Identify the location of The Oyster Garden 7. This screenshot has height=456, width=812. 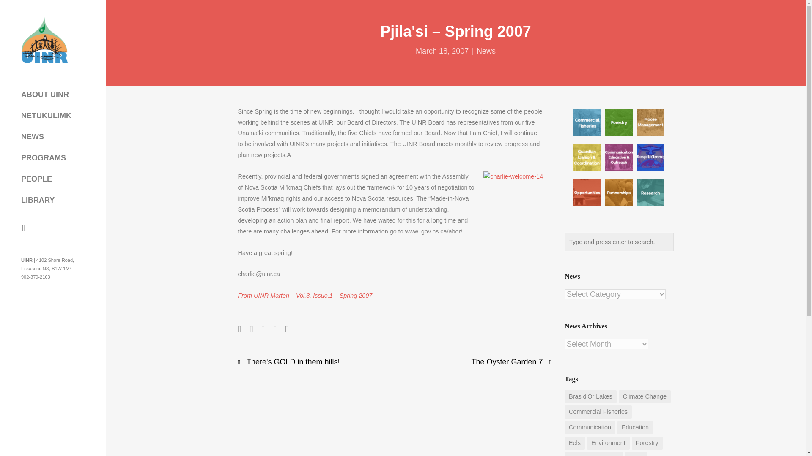
(507, 361).